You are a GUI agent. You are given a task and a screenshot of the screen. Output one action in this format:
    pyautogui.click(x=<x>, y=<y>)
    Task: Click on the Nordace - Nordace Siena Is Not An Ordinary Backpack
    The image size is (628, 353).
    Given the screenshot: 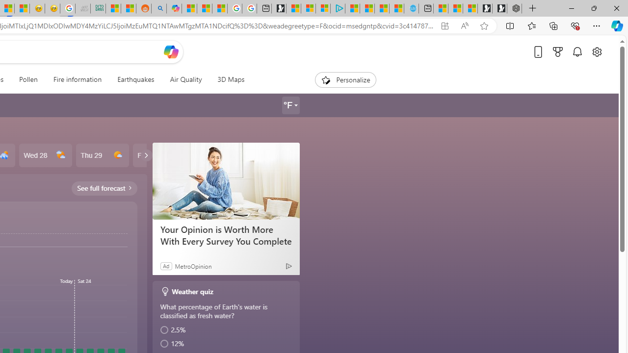 What is the action you would take?
    pyautogui.click(x=514, y=9)
    